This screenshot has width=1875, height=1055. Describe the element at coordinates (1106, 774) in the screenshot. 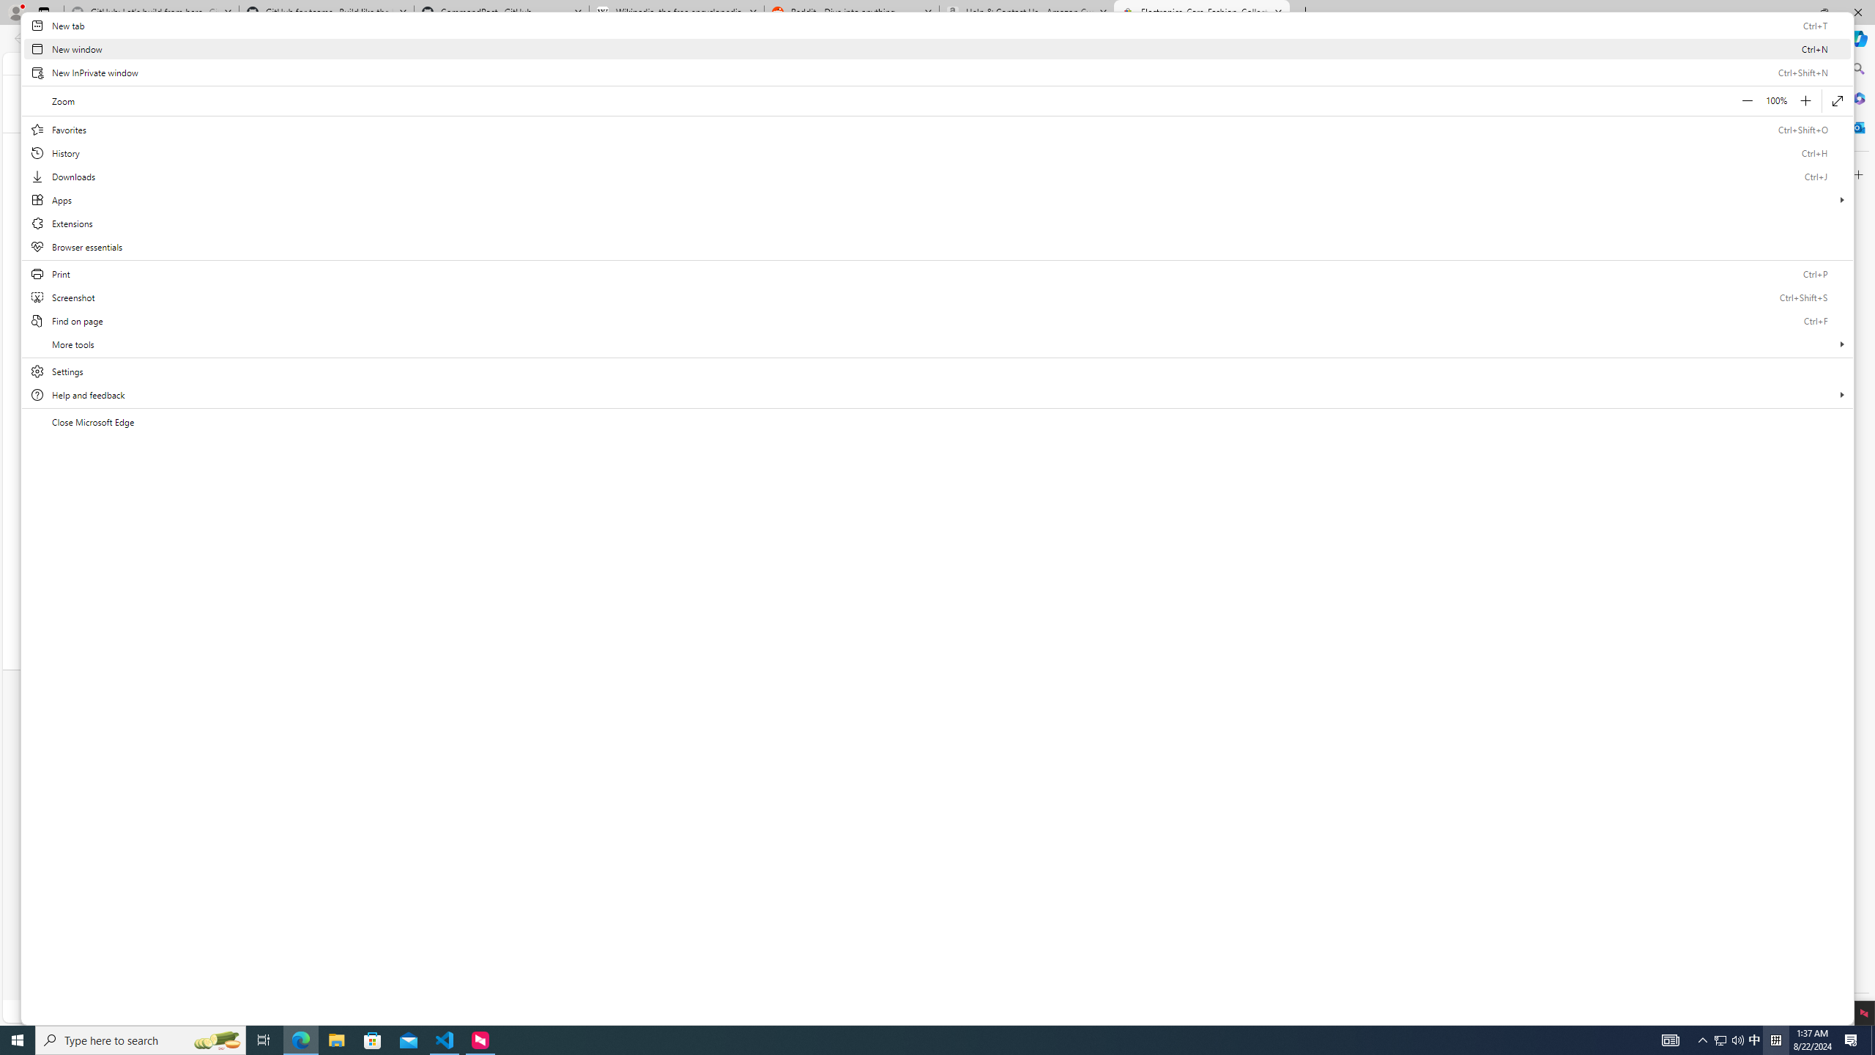

I see `Investors` at that location.